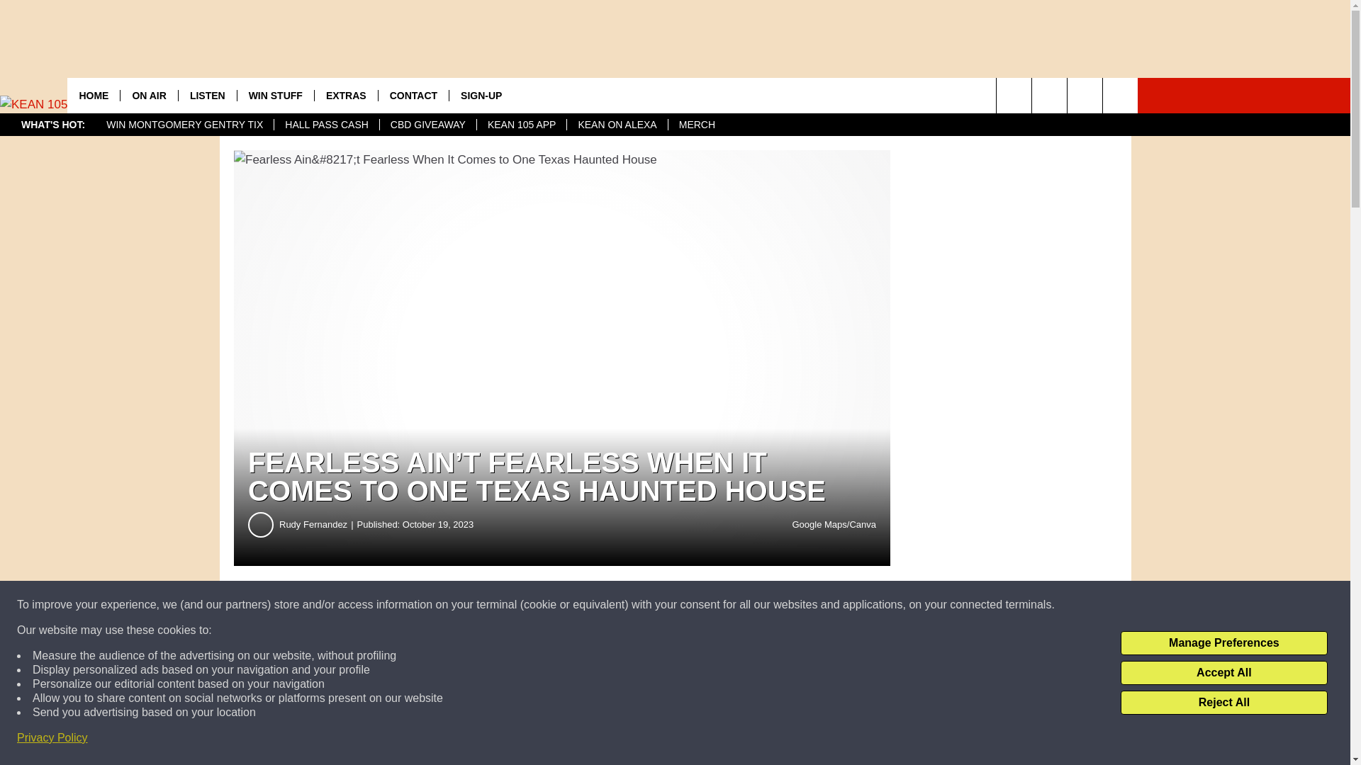  Describe the element at coordinates (431, 605) in the screenshot. I see `Share on Facebook` at that location.